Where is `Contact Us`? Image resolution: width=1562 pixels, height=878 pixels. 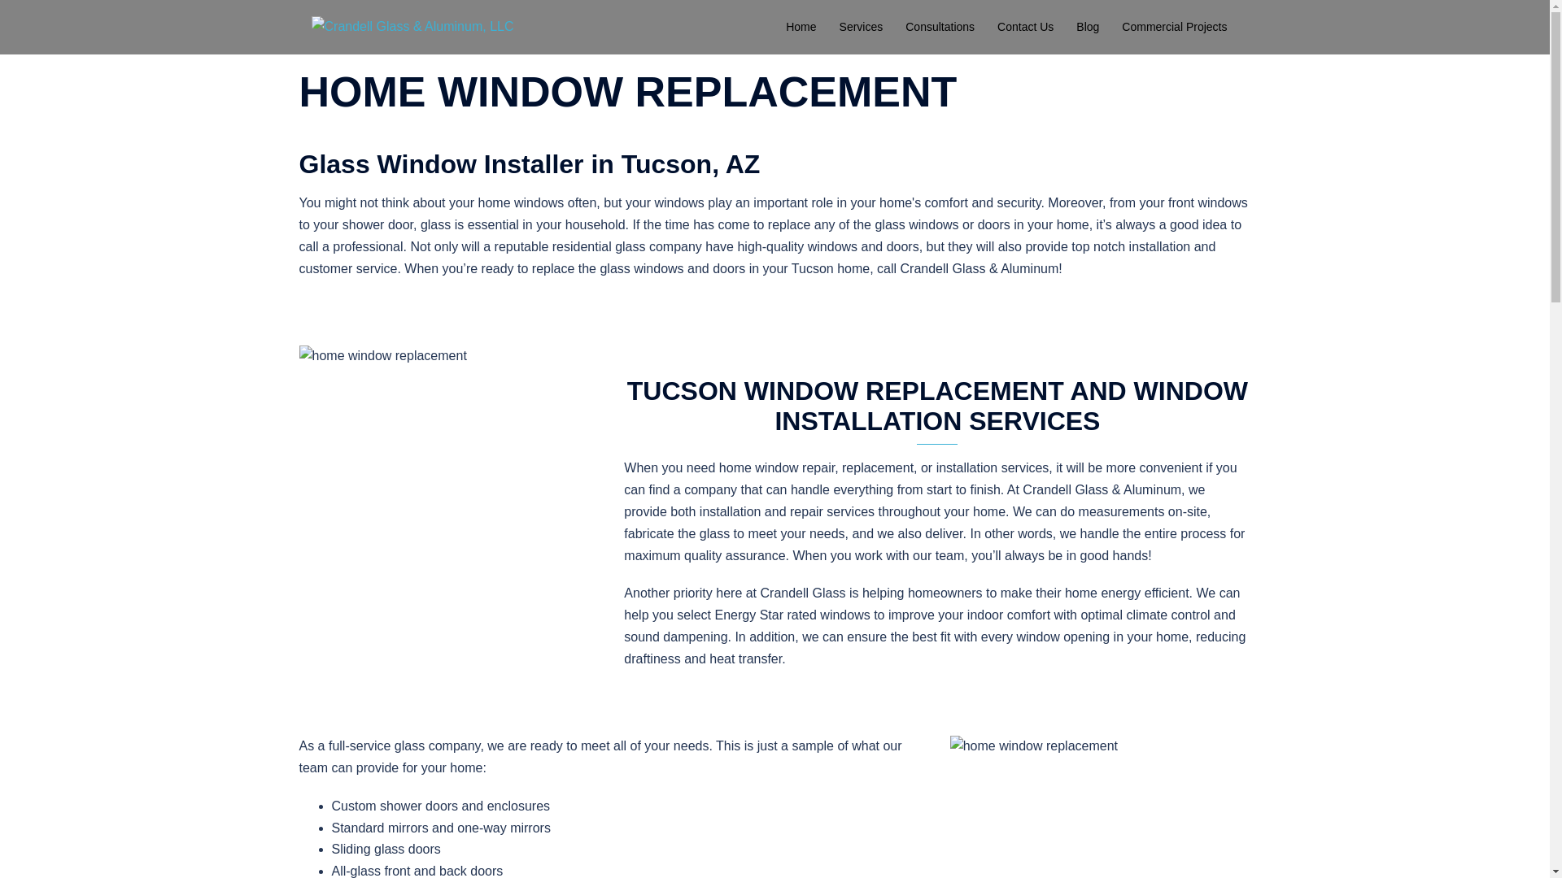 Contact Us is located at coordinates (1025, 28).